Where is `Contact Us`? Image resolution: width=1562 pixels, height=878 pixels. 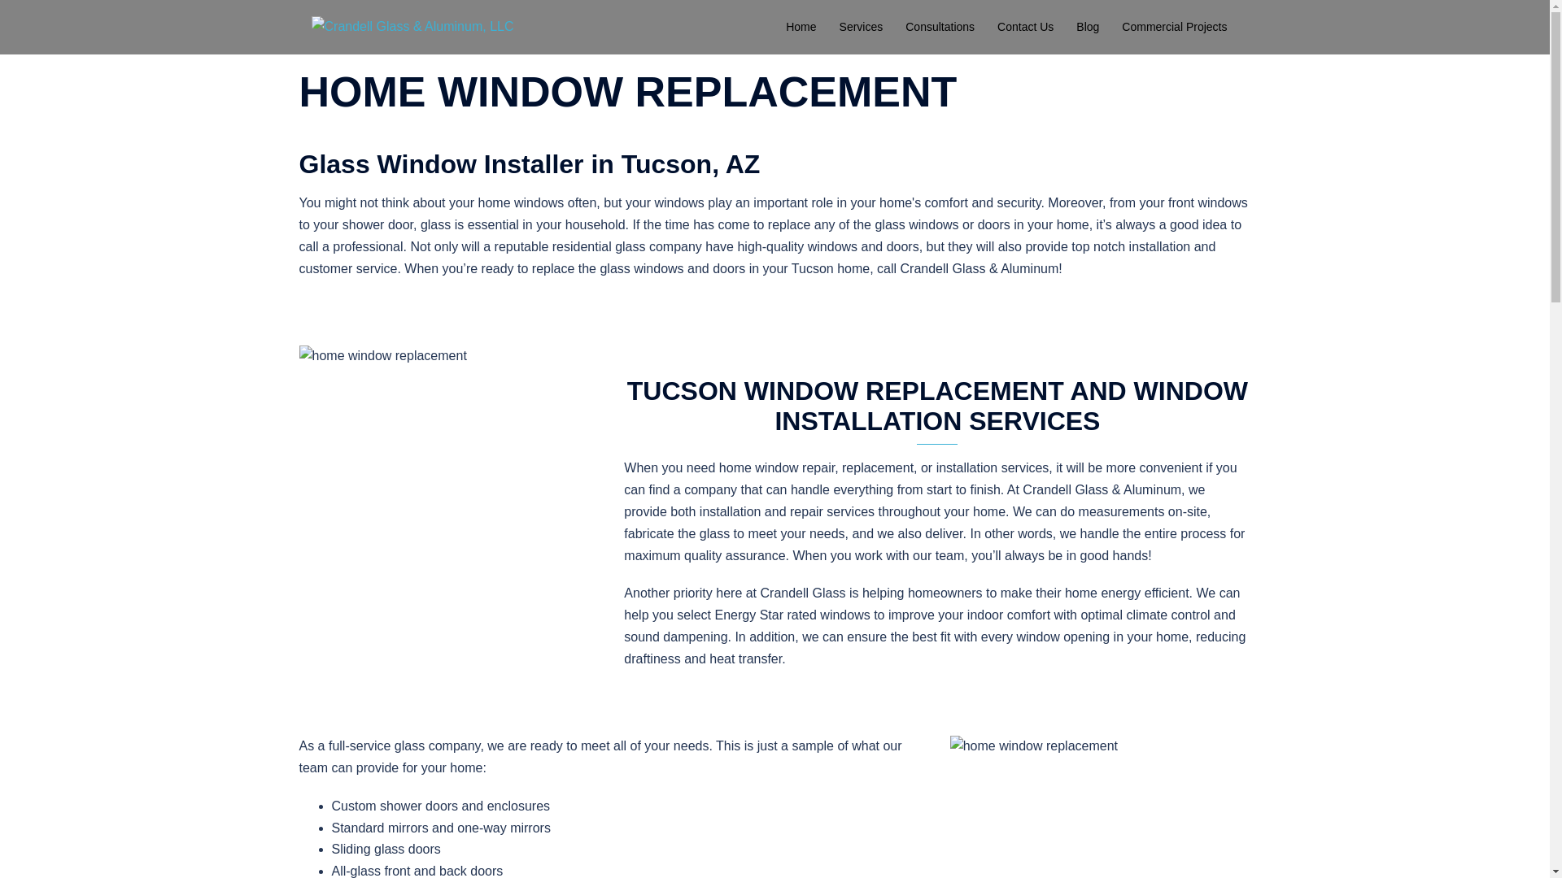 Contact Us is located at coordinates (1025, 28).